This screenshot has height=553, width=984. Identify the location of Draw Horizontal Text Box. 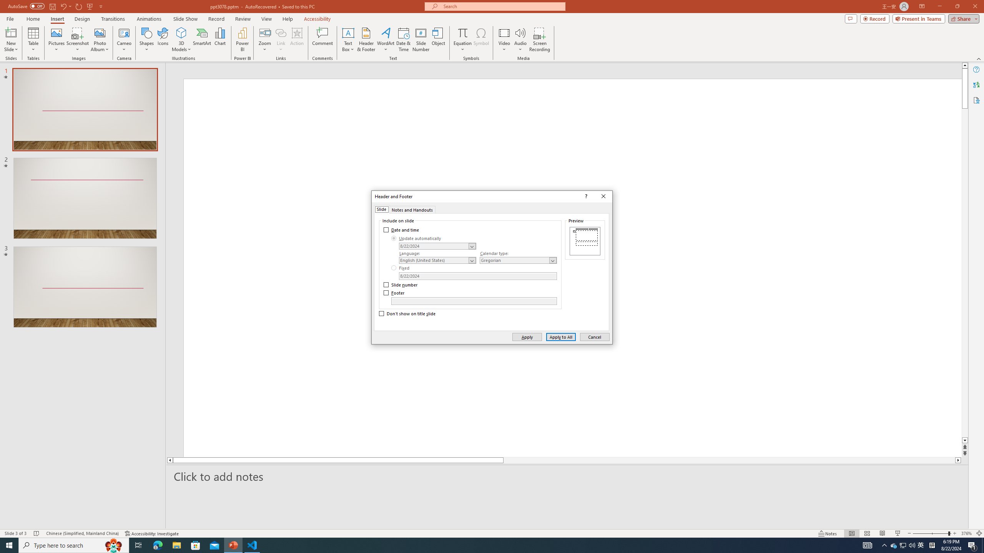
(348, 33).